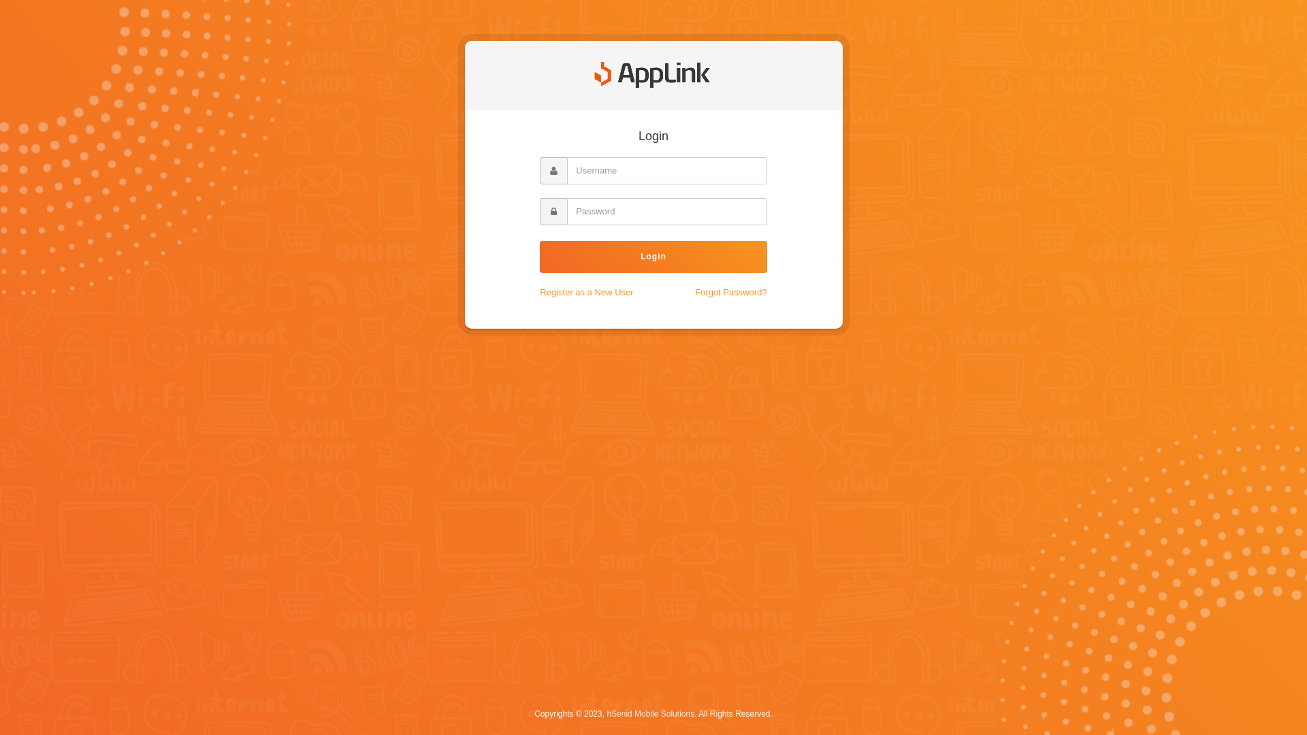 The width and height of the screenshot is (1307, 735). What do you see at coordinates (731, 293) in the screenshot?
I see `Forgot Password?` at bounding box center [731, 293].